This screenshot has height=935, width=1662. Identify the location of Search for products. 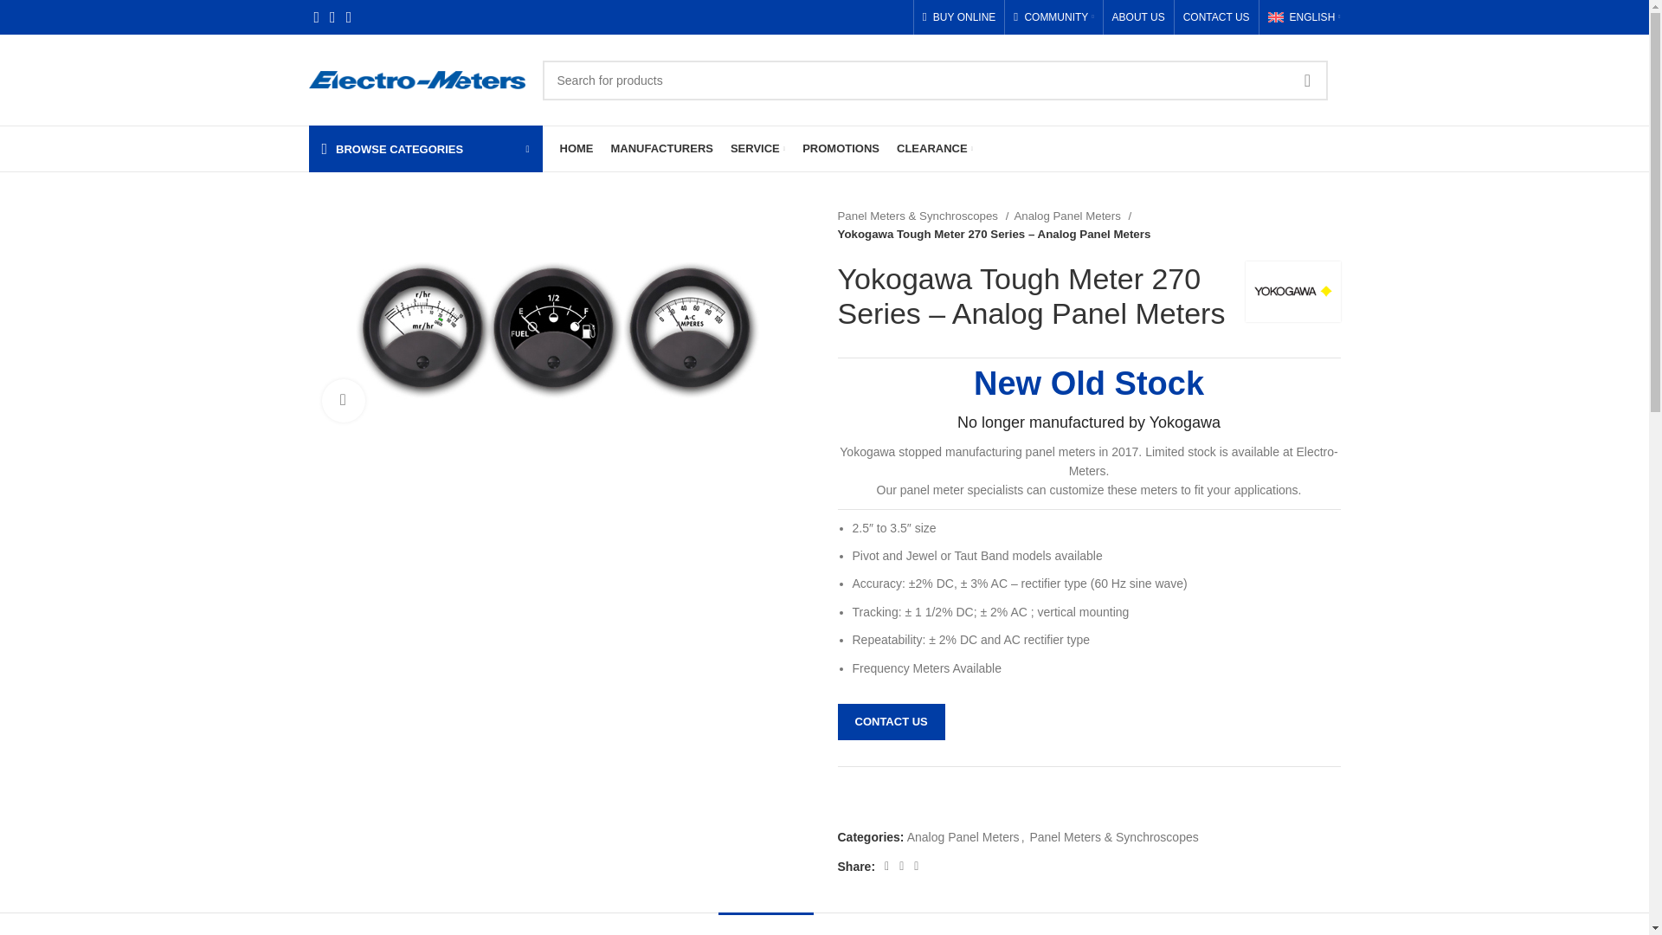
(933, 80).